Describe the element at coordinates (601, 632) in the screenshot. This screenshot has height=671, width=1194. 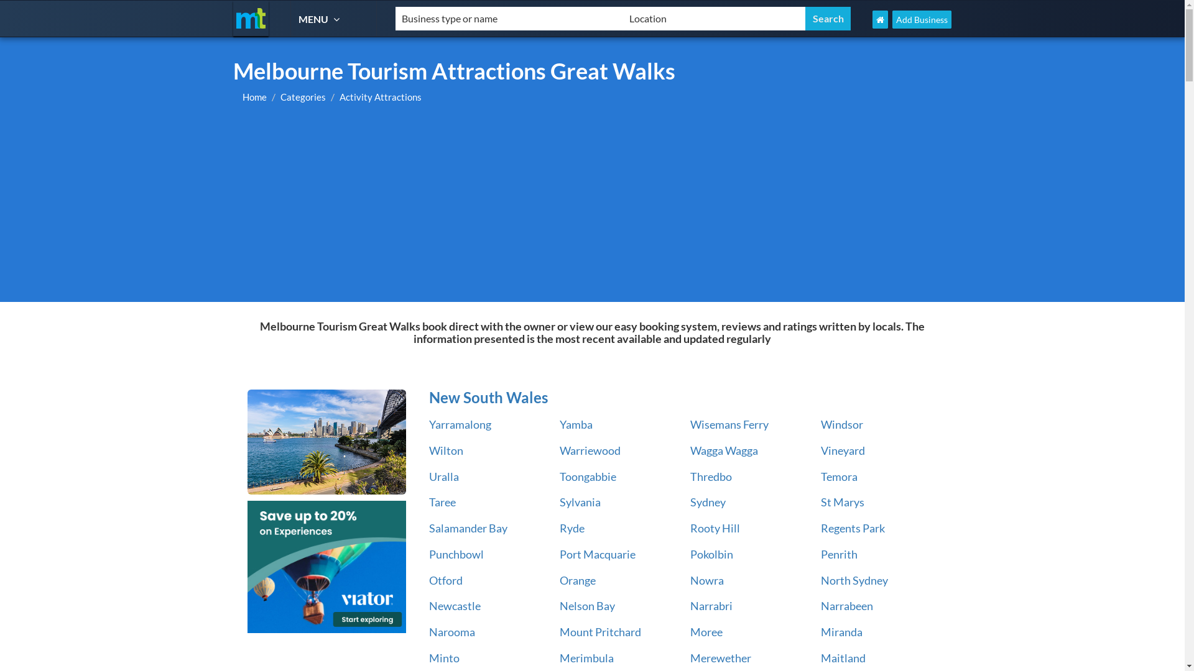
I see `Mount Pritchard` at that location.